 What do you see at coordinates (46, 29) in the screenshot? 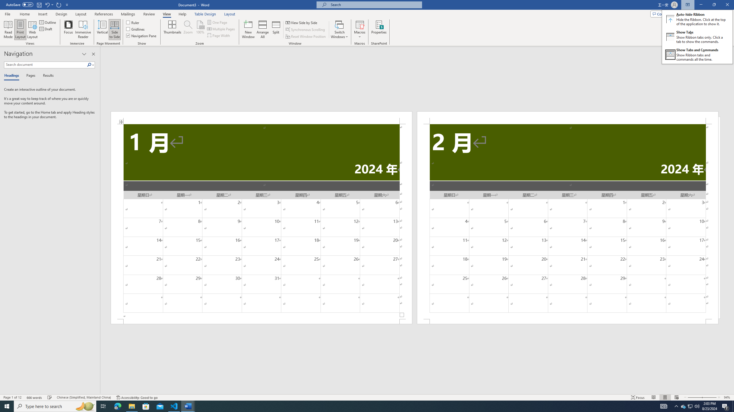
I see `Draft` at bounding box center [46, 29].